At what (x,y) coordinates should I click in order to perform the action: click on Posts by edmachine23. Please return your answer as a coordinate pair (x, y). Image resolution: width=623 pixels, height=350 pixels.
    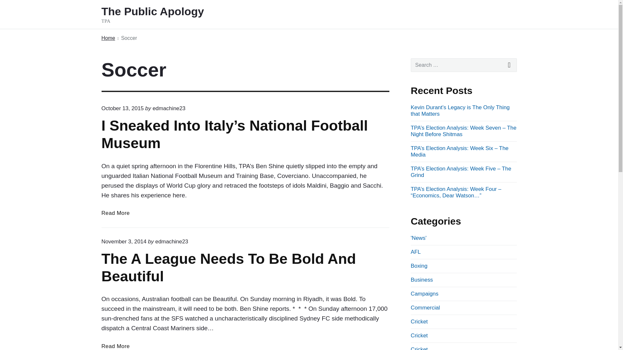
    Looking at the image, I should click on (169, 108).